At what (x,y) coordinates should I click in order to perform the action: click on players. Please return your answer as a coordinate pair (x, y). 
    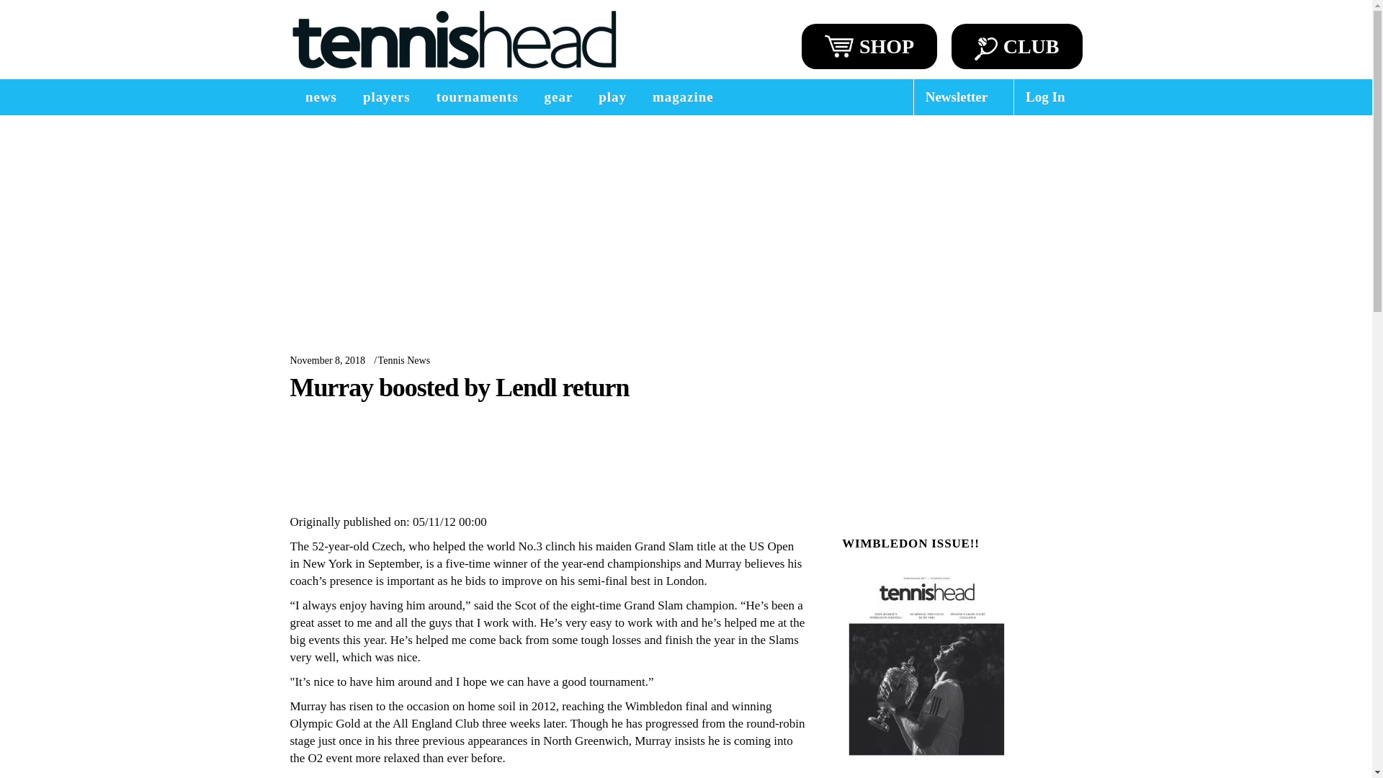
    Looking at the image, I should click on (386, 97).